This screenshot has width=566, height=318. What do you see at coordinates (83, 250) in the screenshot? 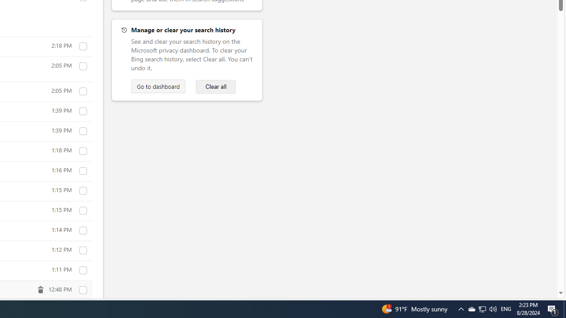
I see `amazon` at bounding box center [83, 250].